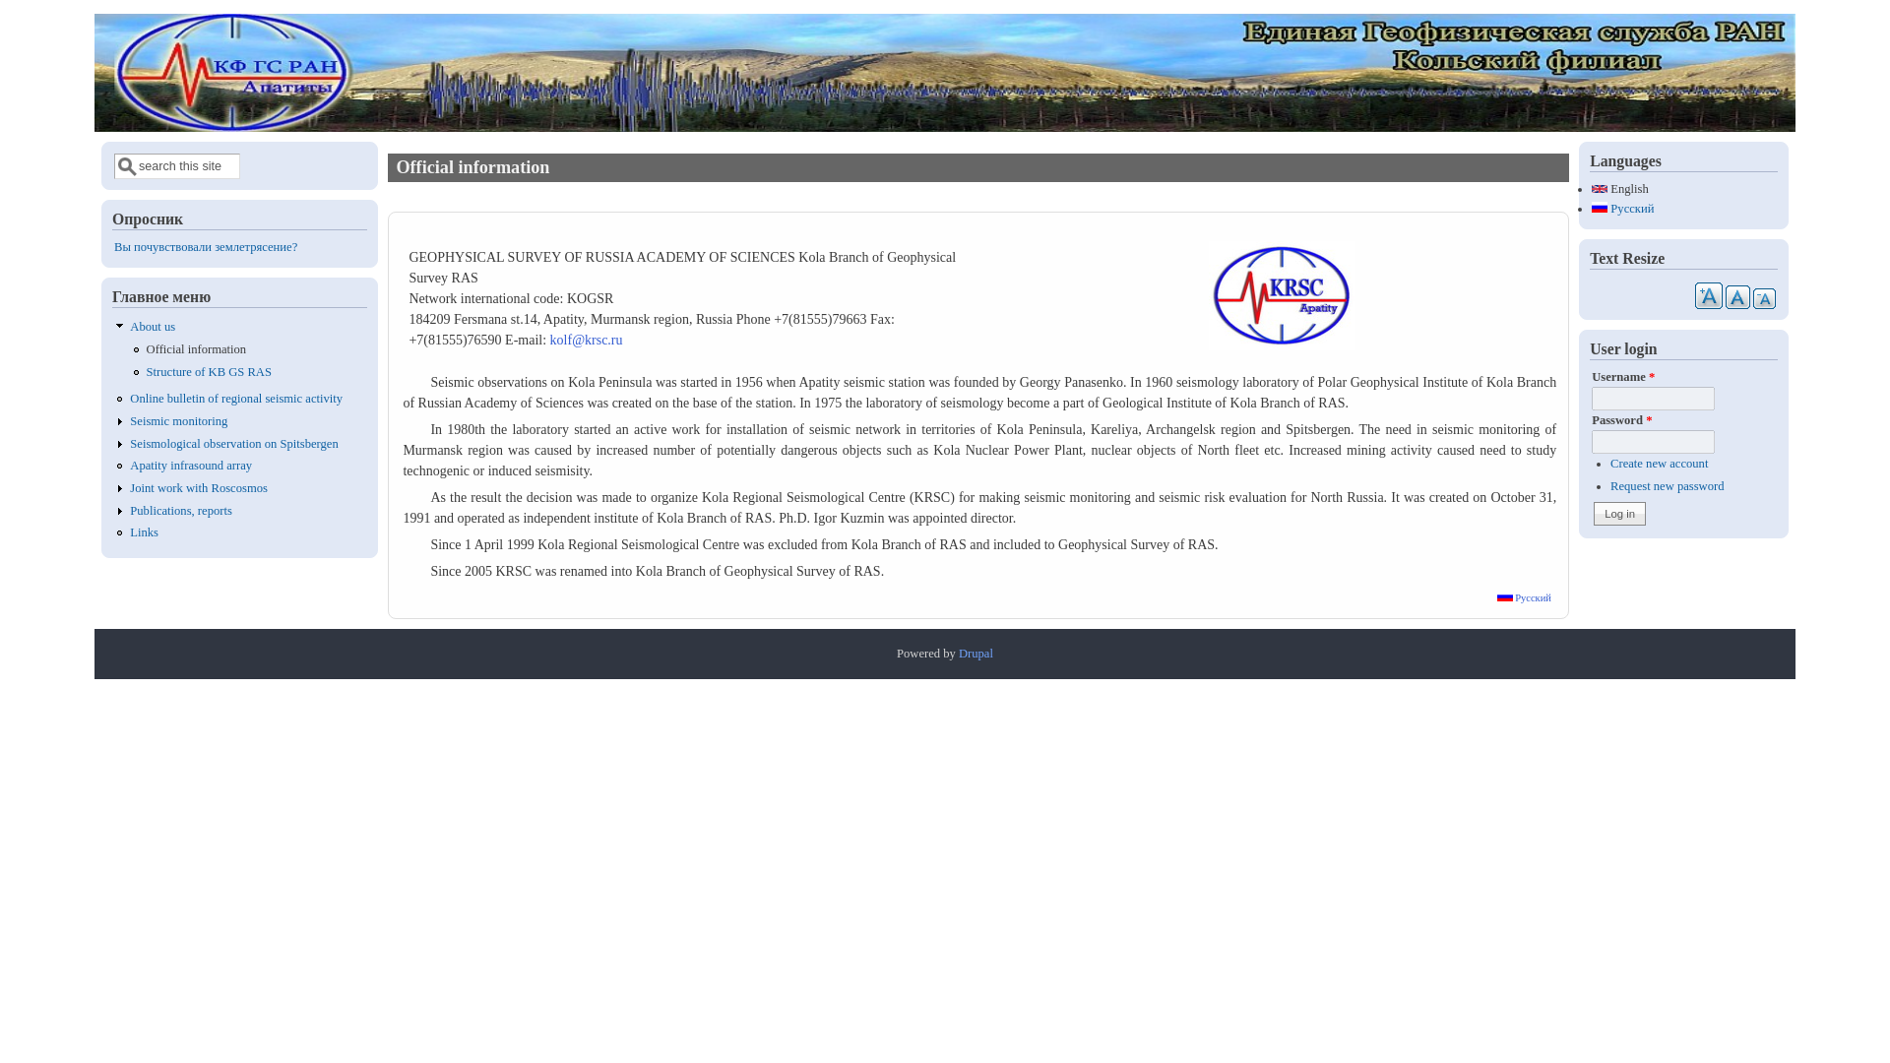 The width and height of the screenshot is (1890, 1063). Describe the element at coordinates (176, 165) in the screenshot. I see `search this site` at that location.